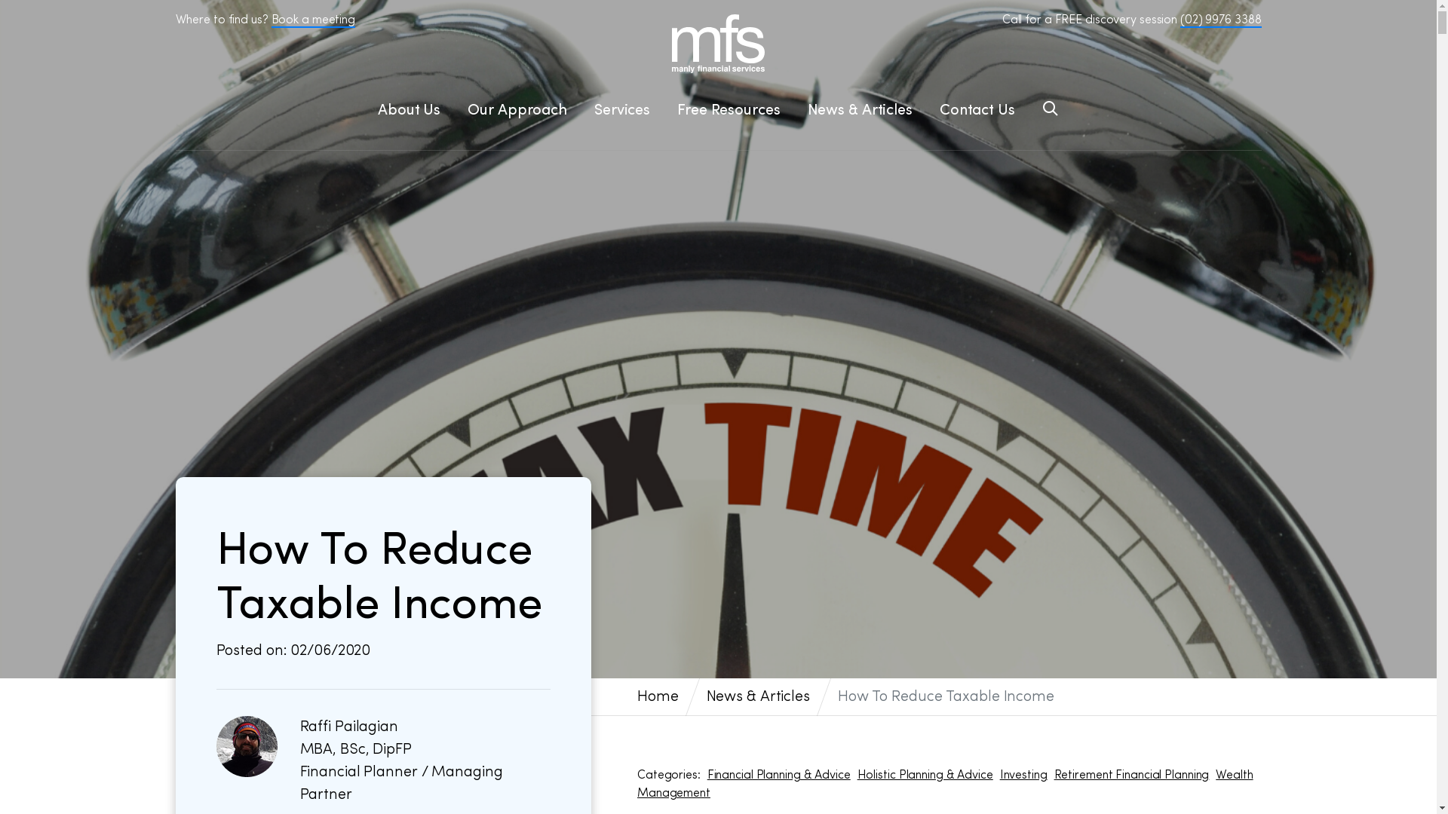  I want to click on Holistic Planning & Advice, so click(925, 776).